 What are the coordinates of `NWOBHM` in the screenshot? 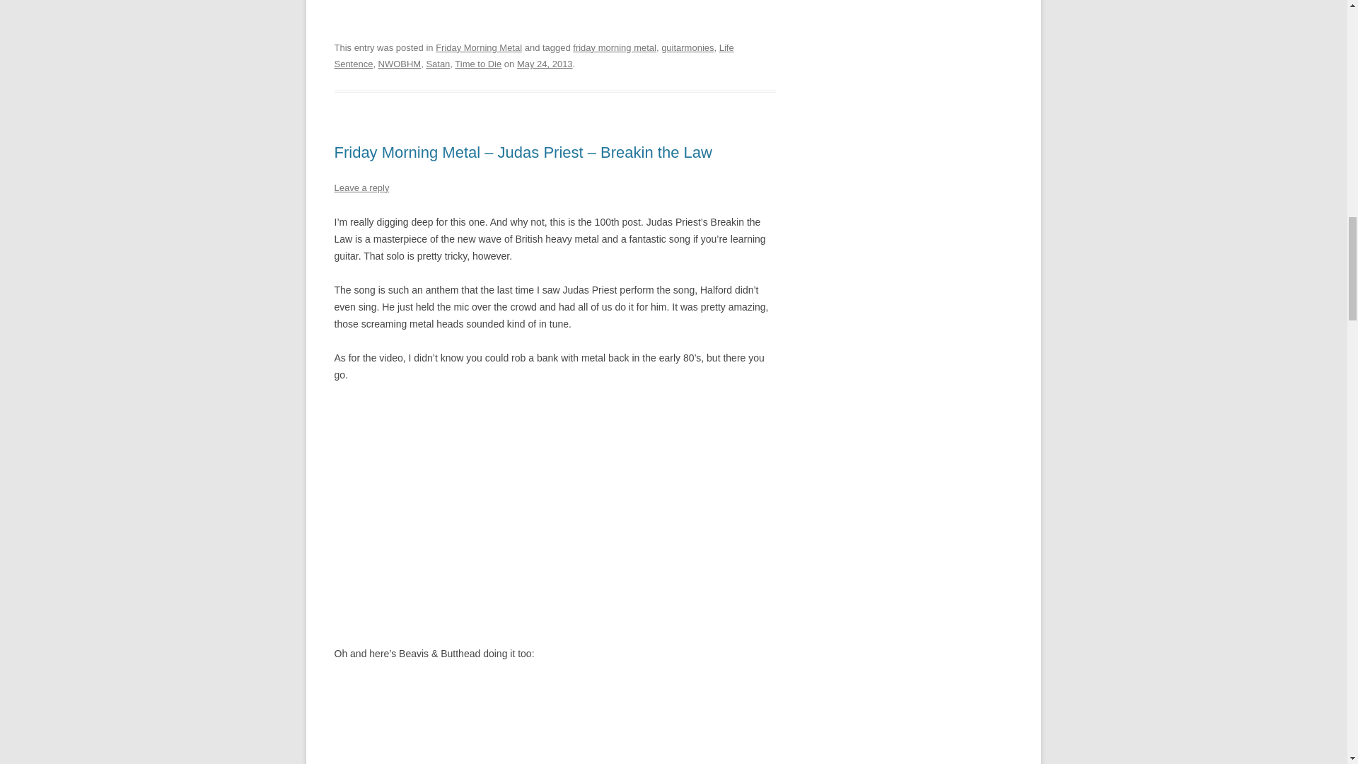 It's located at (400, 64).